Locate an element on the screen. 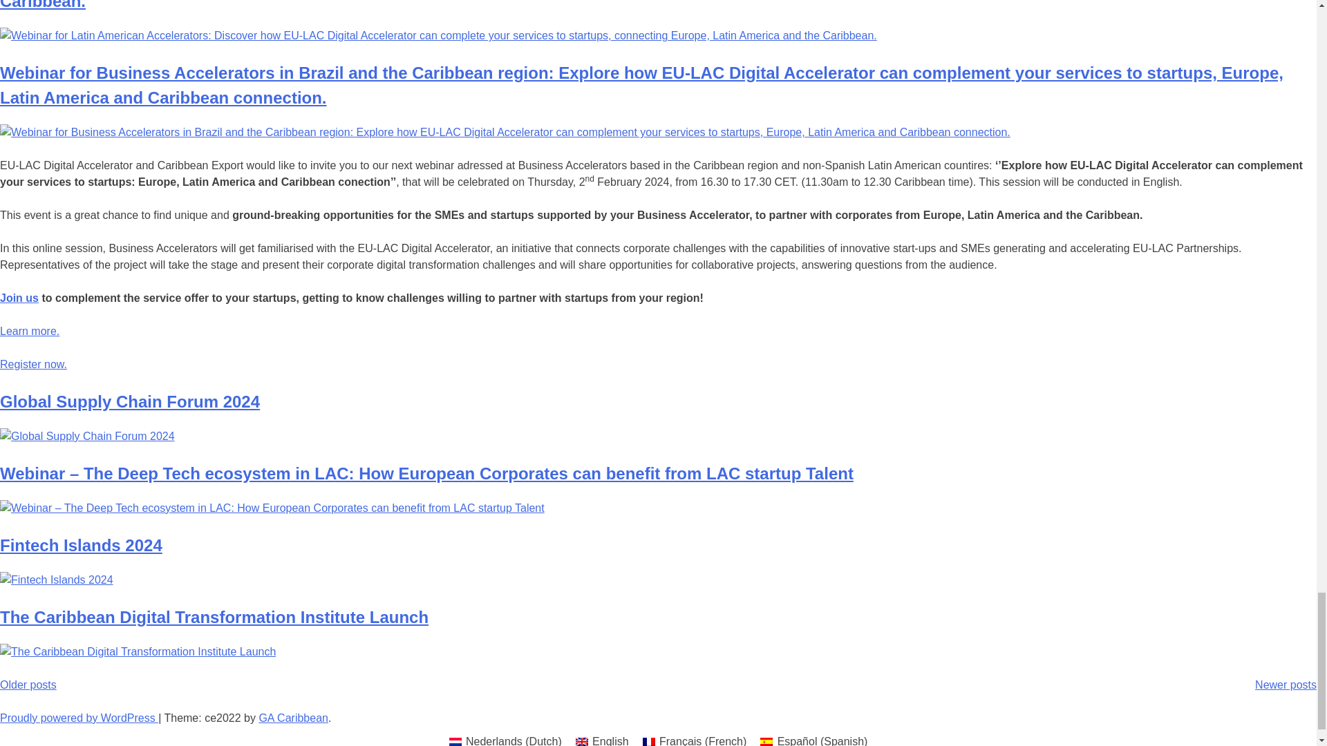 This screenshot has width=1327, height=746. Learn more. is located at coordinates (30, 331).